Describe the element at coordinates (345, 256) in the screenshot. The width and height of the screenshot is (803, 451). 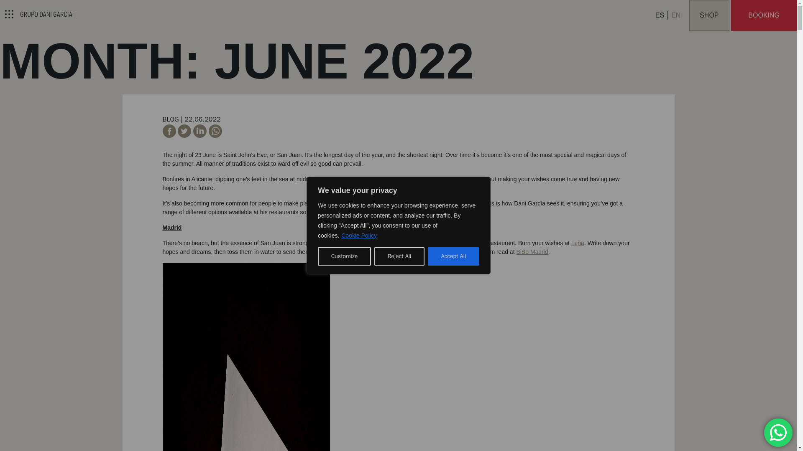
I see `Customize` at that location.